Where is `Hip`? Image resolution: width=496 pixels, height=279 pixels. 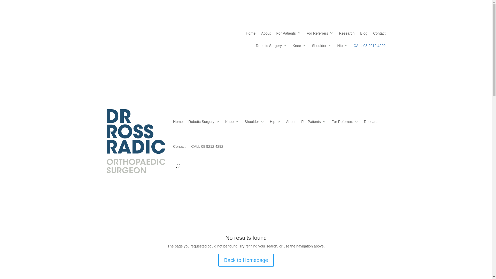 Hip is located at coordinates (343, 47).